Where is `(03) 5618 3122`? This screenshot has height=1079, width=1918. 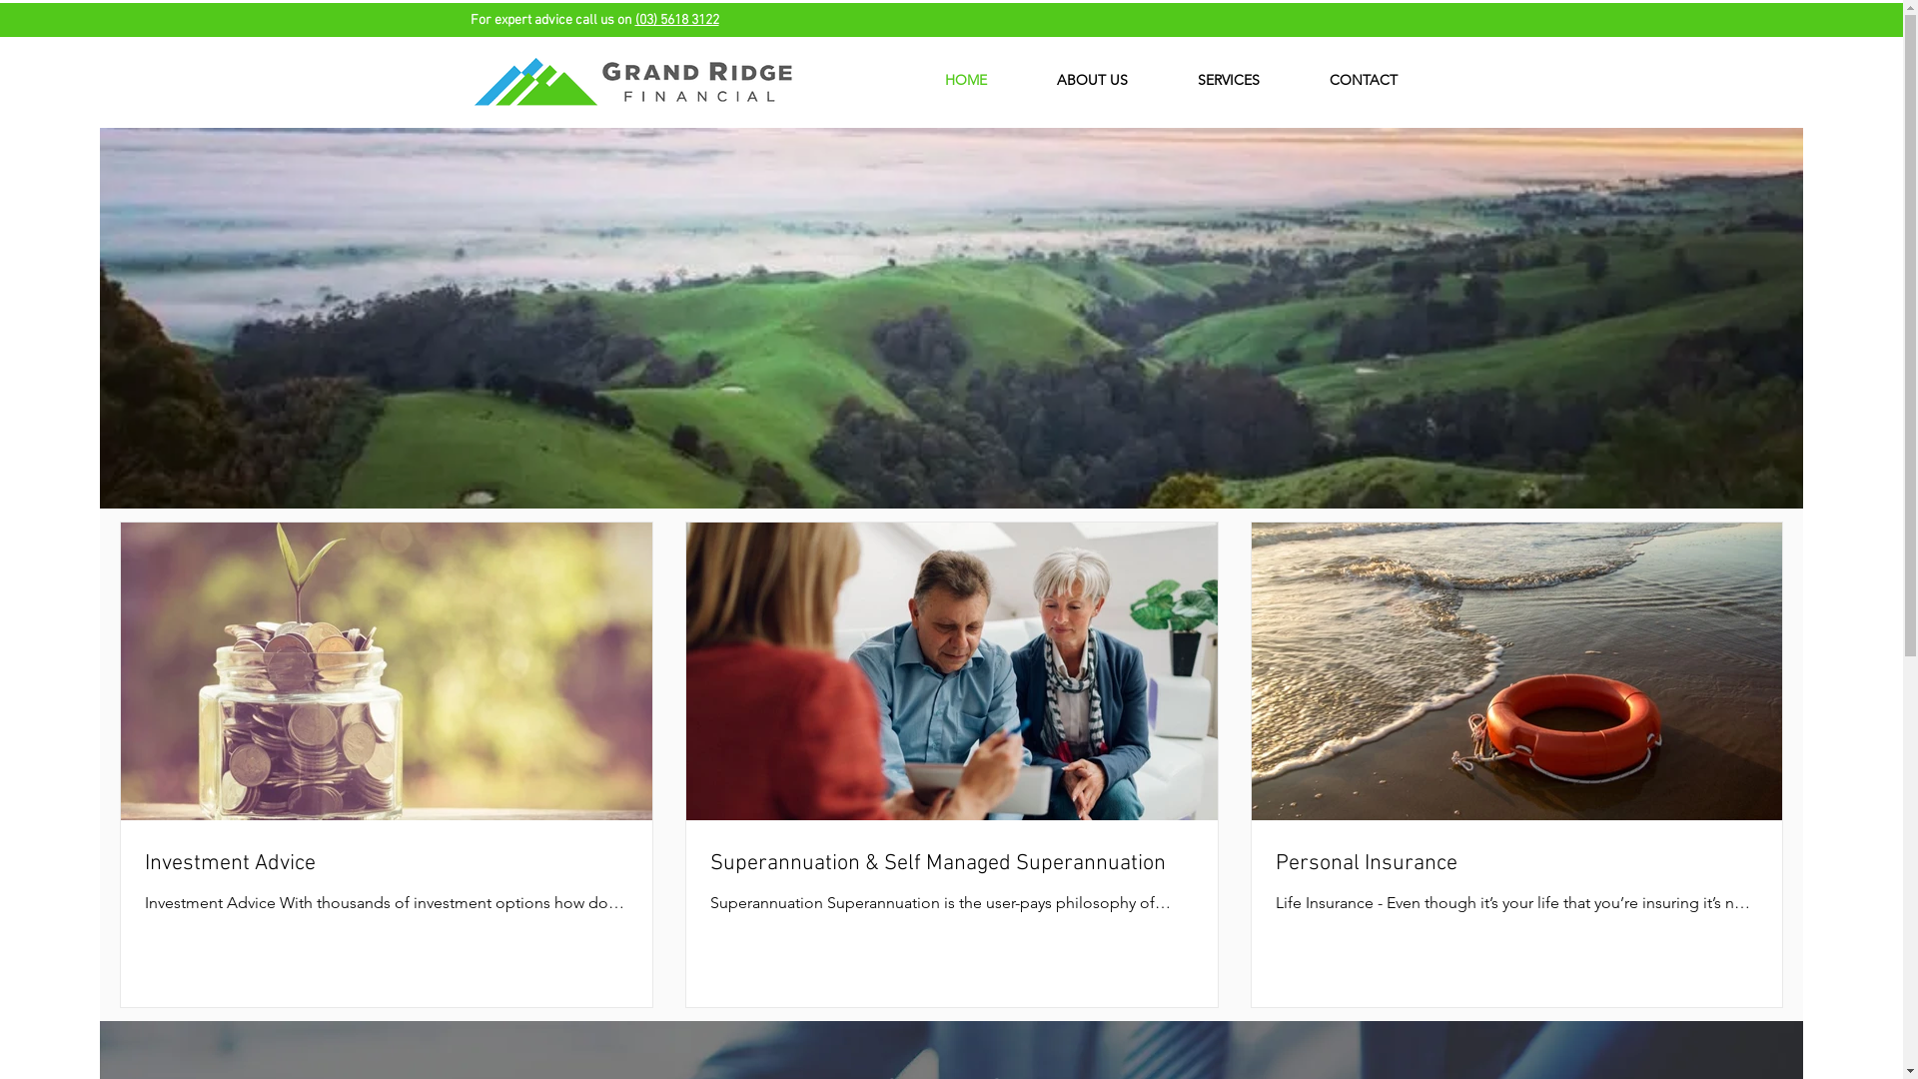 (03) 5618 3122 is located at coordinates (677, 20).